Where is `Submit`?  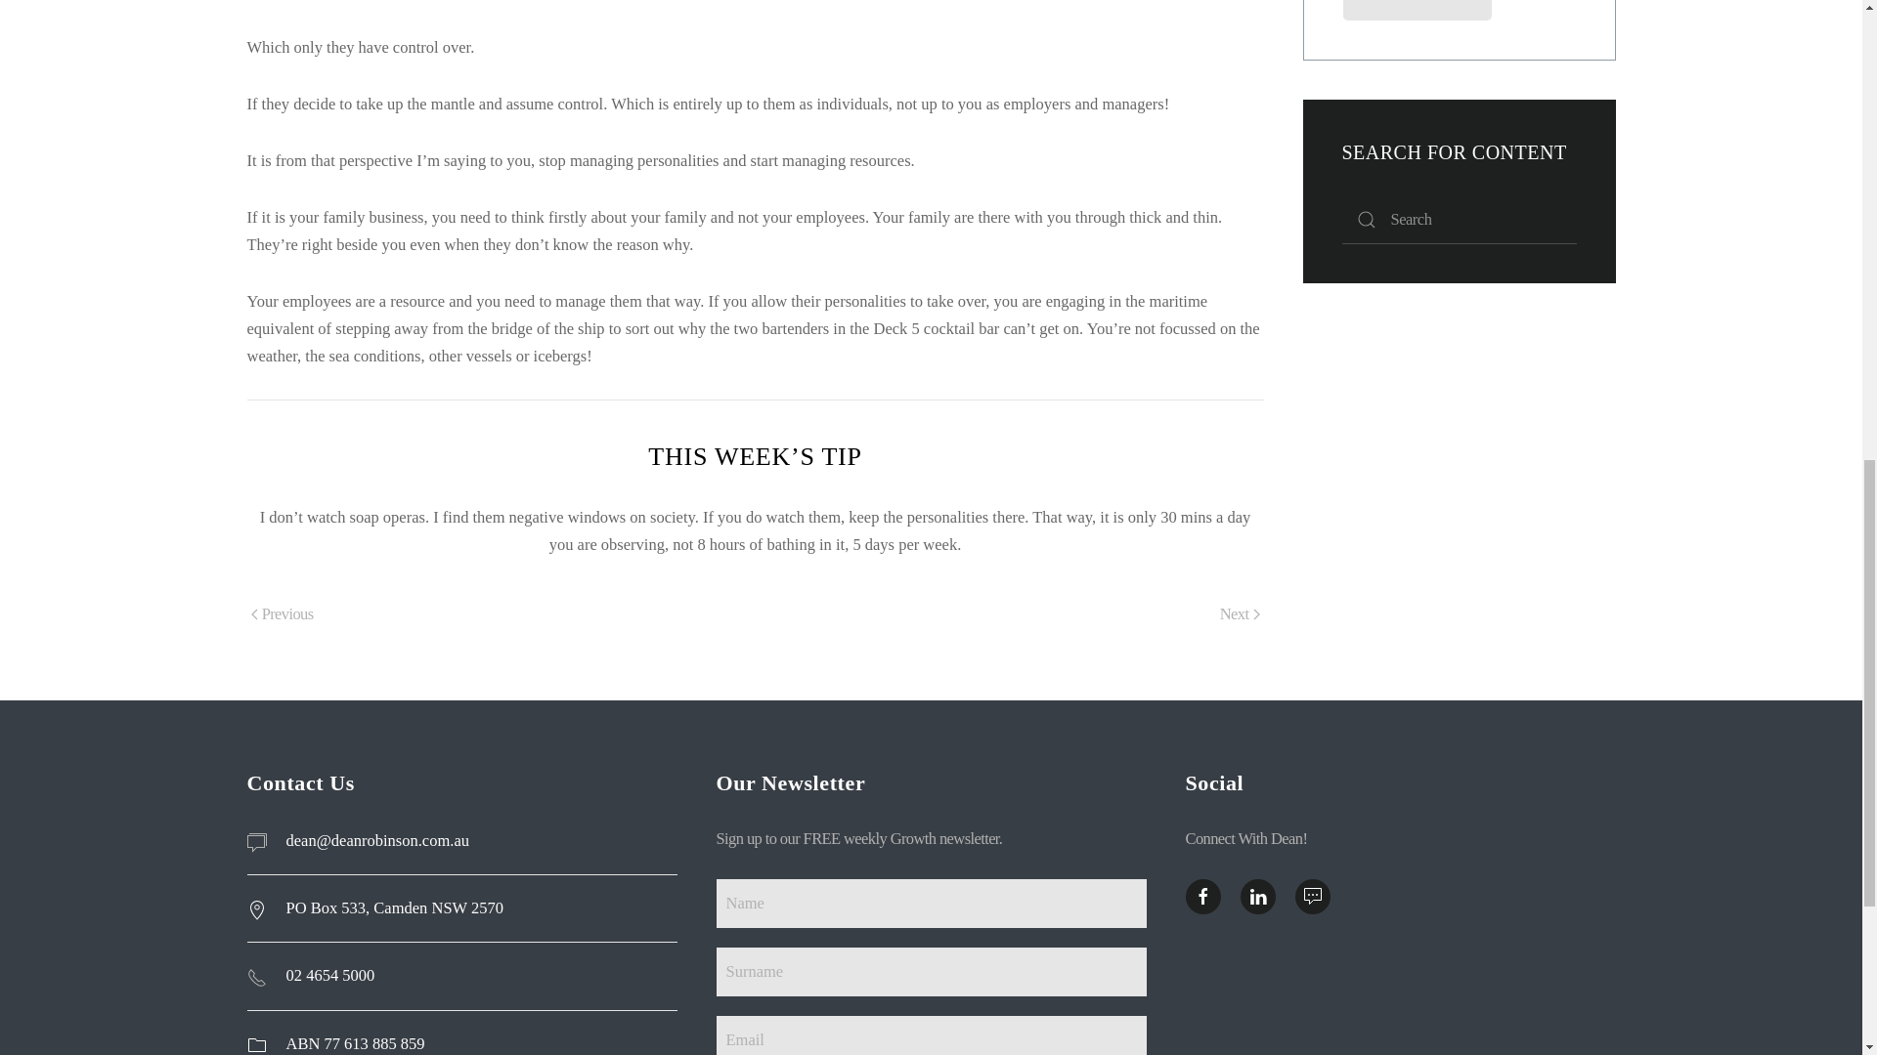 Submit is located at coordinates (1418, 10).